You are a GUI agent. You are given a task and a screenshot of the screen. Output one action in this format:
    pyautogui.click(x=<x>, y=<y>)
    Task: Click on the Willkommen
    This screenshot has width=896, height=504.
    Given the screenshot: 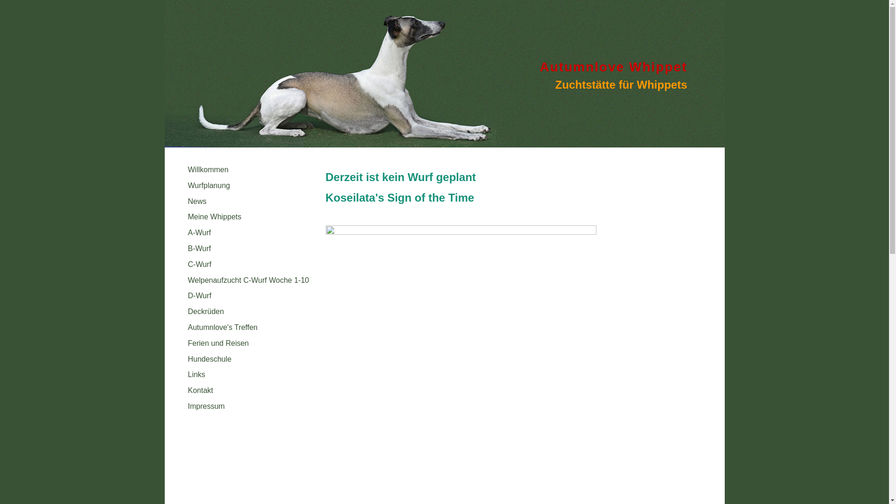 What is the action you would take?
    pyautogui.click(x=208, y=170)
    